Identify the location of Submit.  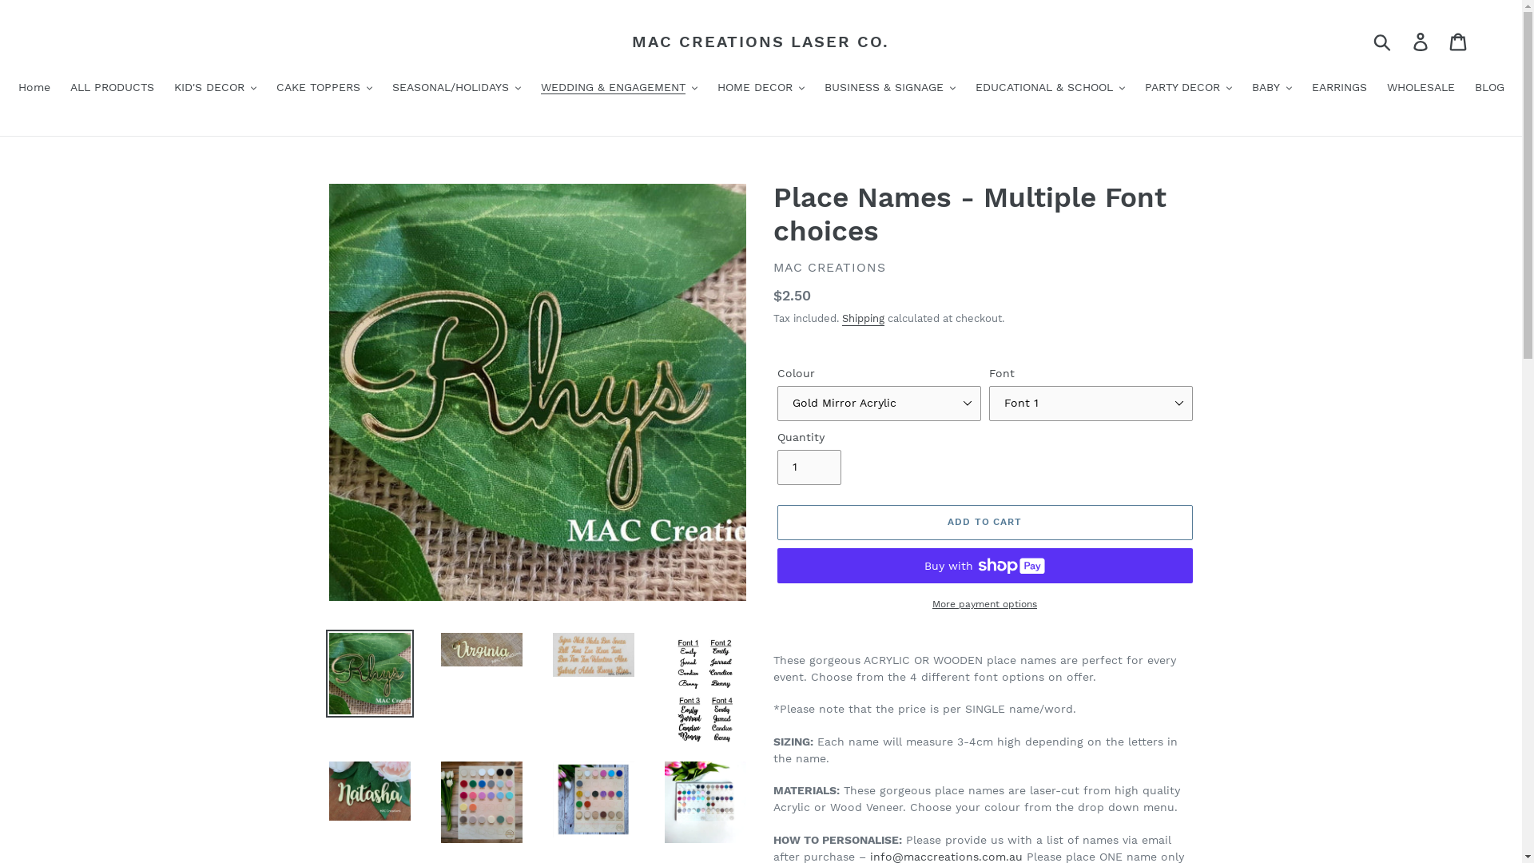
(1384, 42).